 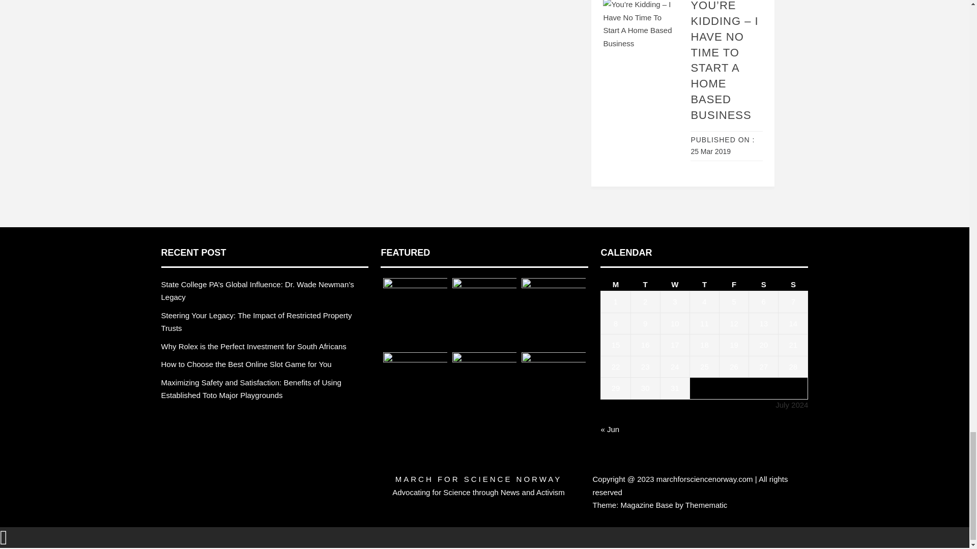 I want to click on Wednesday, so click(x=675, y=285).